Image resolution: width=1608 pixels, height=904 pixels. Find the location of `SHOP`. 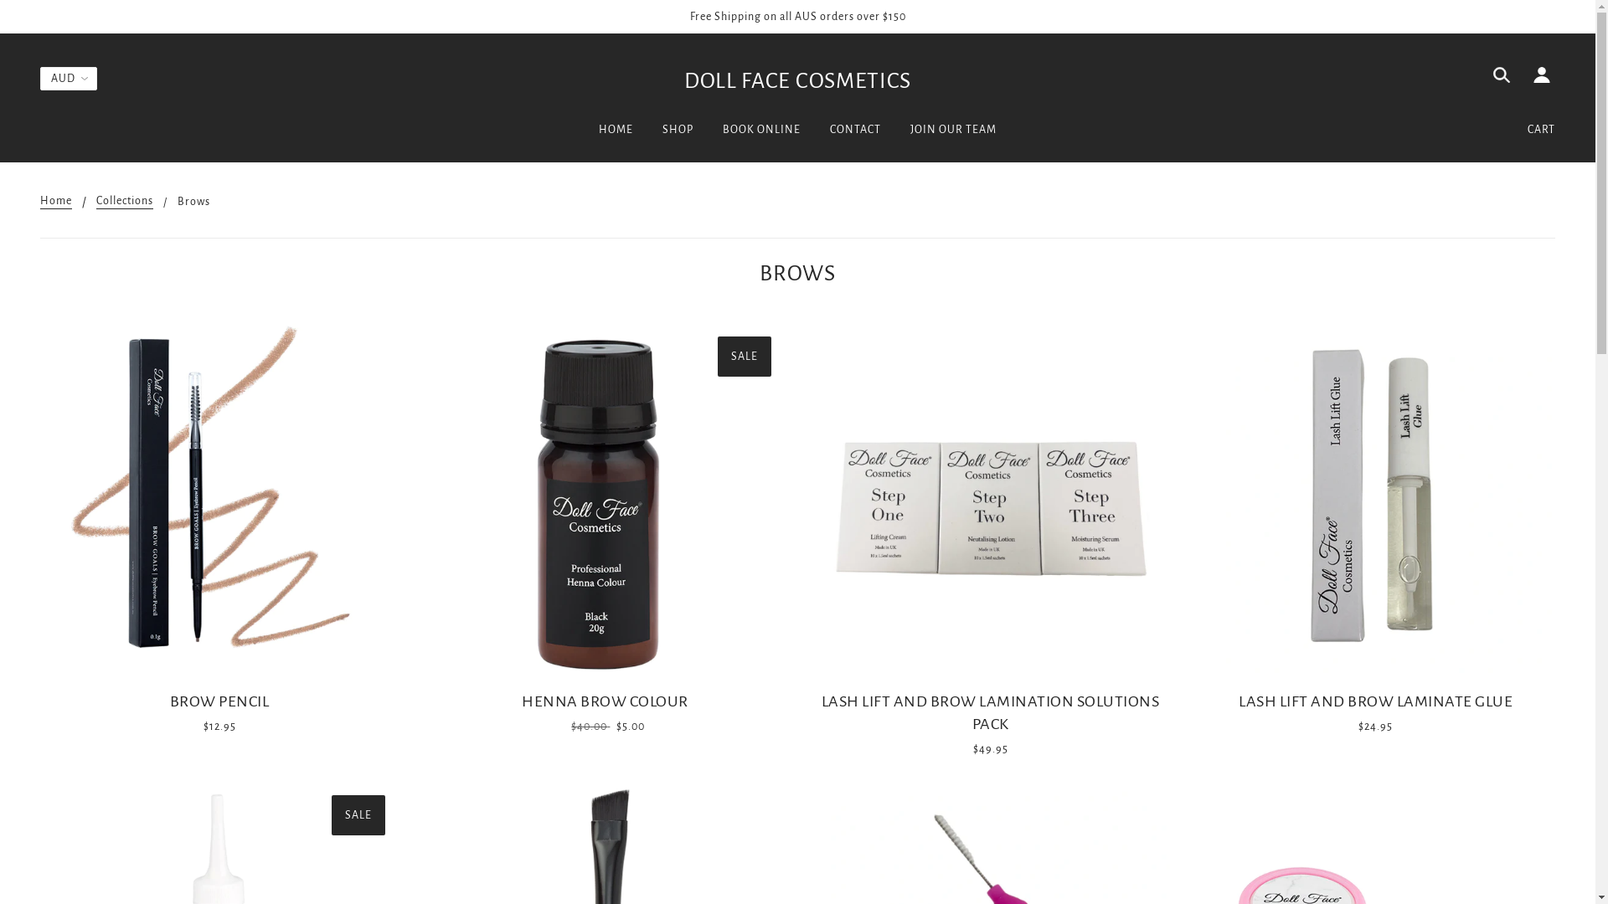

SHOP is located at coordinates (678, 136).